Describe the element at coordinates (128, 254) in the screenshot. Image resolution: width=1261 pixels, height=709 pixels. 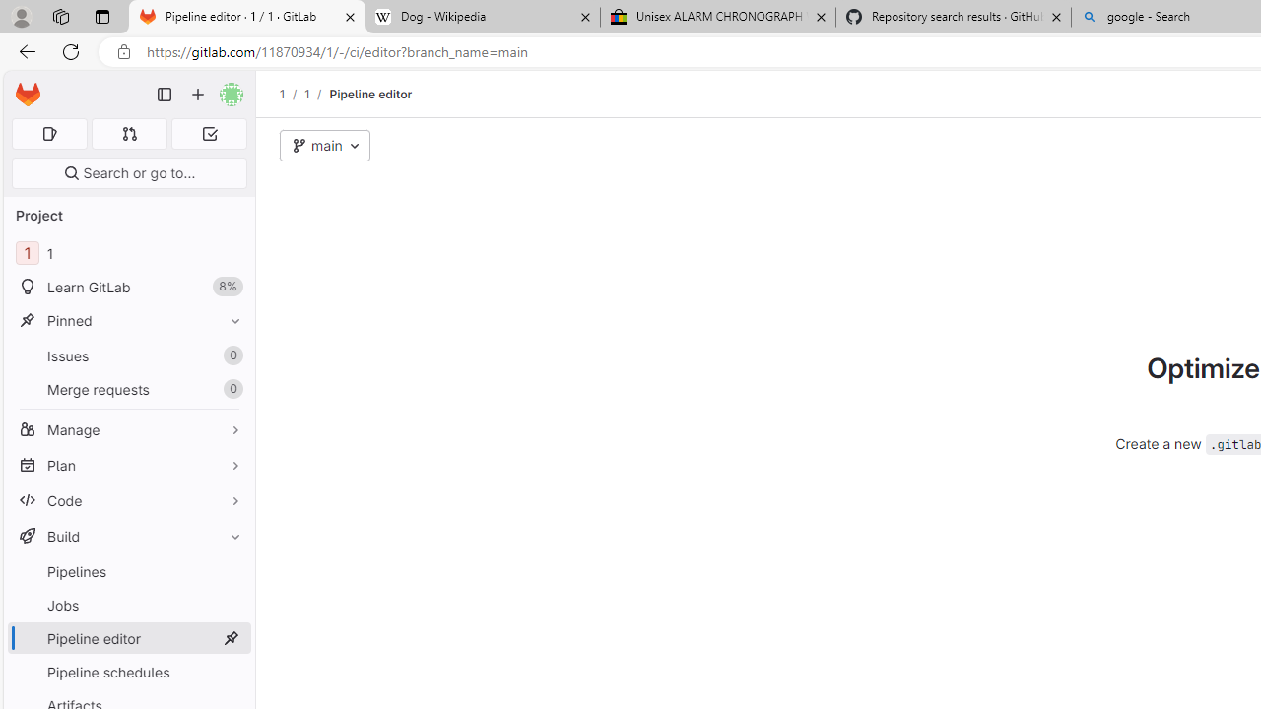
I see `11` at that location.